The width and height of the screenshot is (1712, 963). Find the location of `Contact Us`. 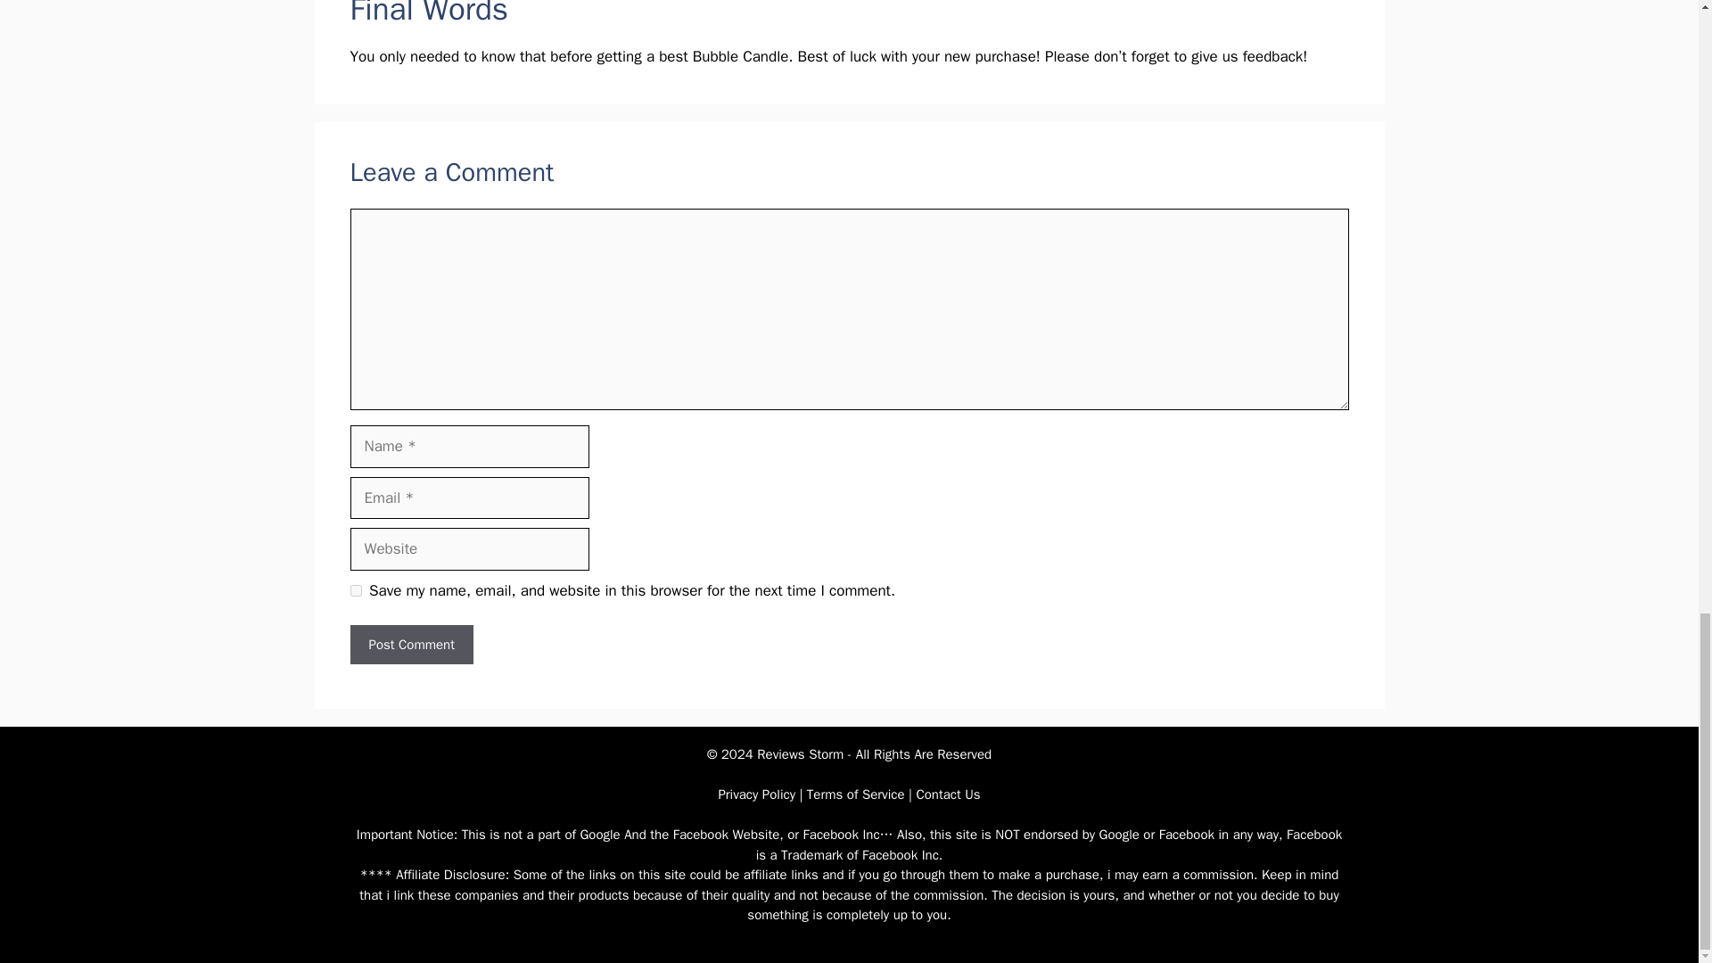

Contact Us is located at coordinates (947, 794).